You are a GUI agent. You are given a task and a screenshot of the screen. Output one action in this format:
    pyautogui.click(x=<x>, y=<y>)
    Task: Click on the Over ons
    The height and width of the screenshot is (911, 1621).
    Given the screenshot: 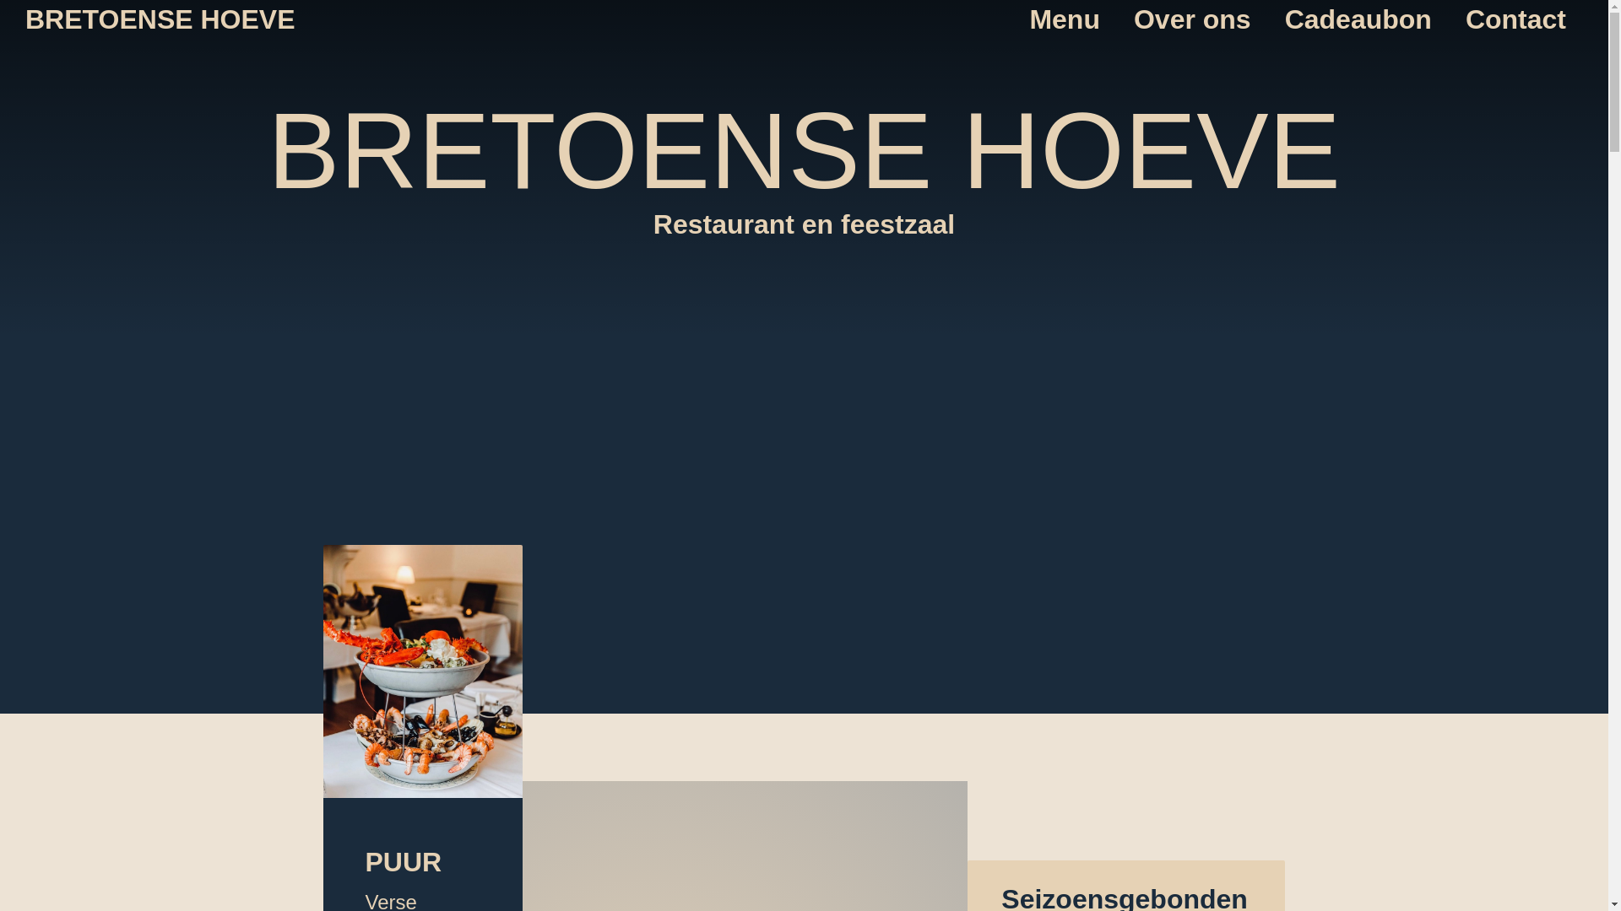 What is the action you would take?
    pyautogui.click(x=1192, y=19)
    